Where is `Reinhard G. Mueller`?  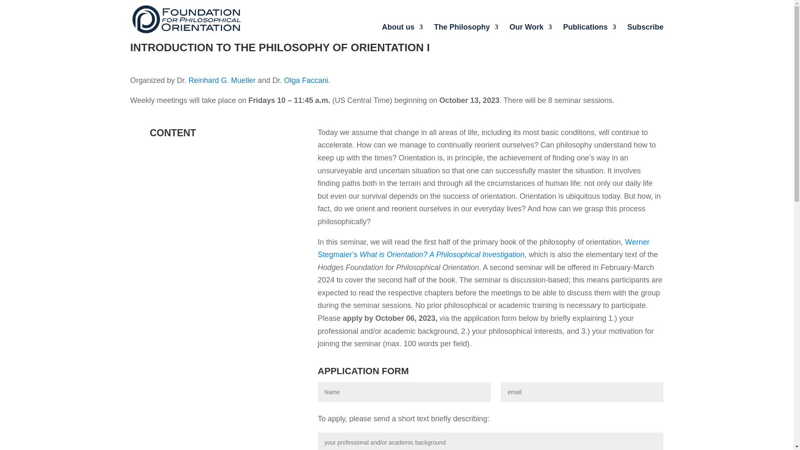 Reinhard G. Mueller is located at coordinates (222, 80).